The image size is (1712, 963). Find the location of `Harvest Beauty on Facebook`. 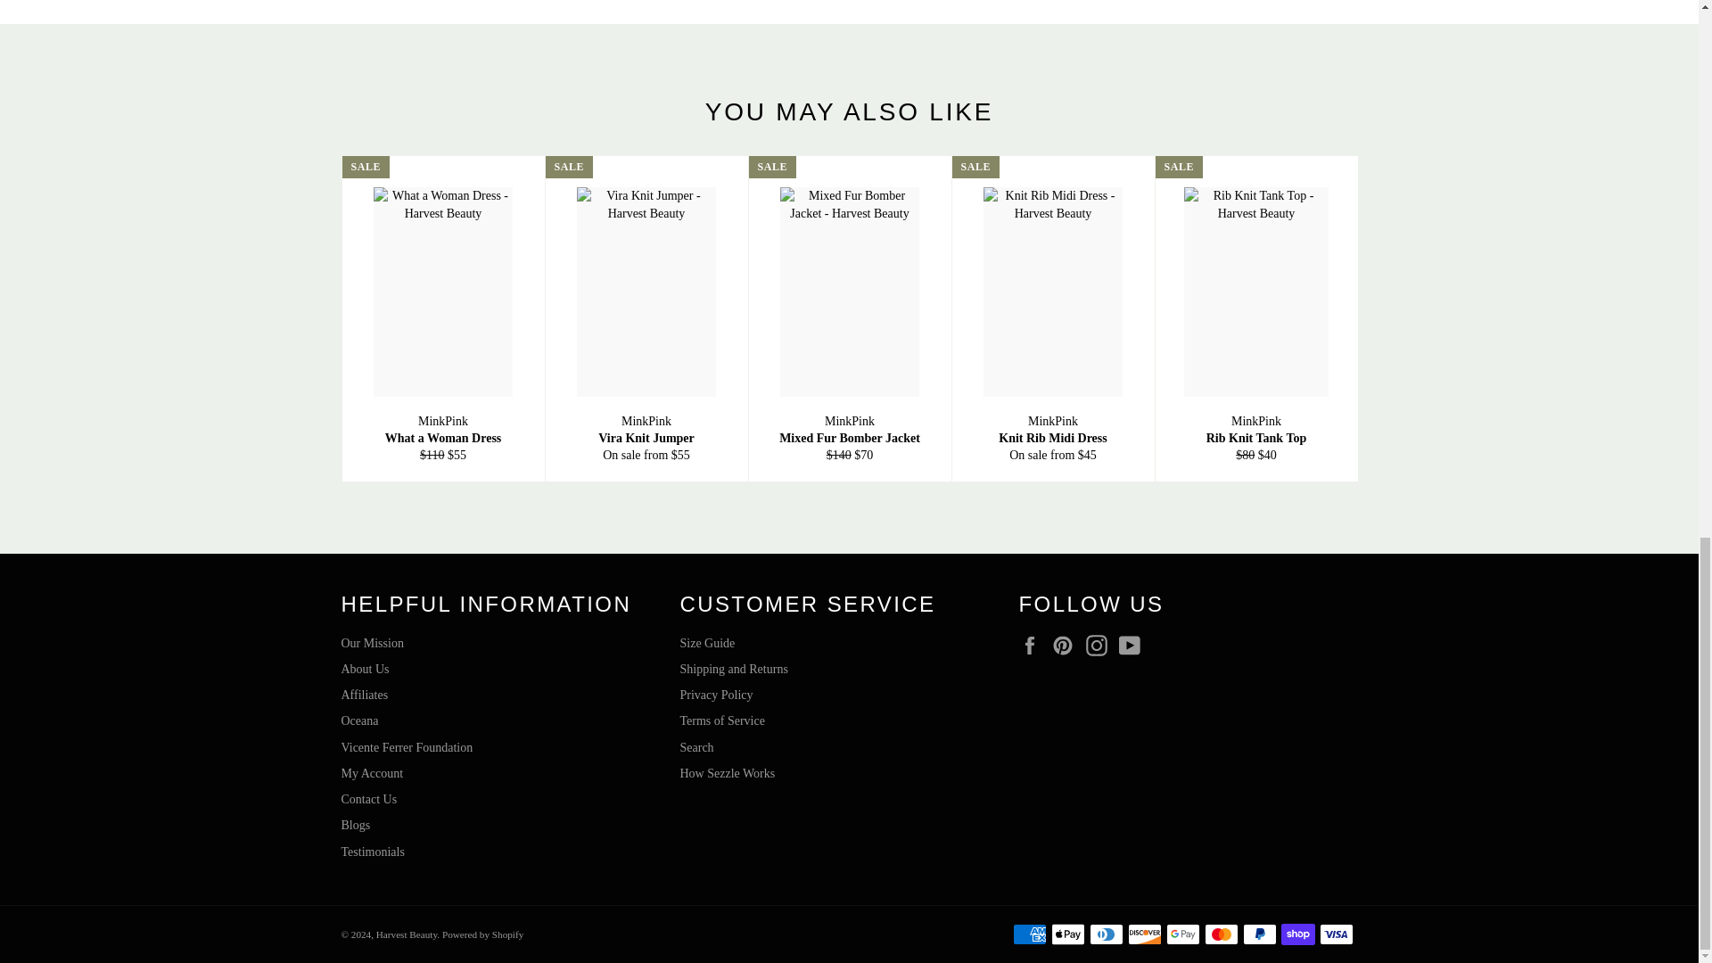

Harvest Beauty on Facebook is located at coordinates (1033, 645).